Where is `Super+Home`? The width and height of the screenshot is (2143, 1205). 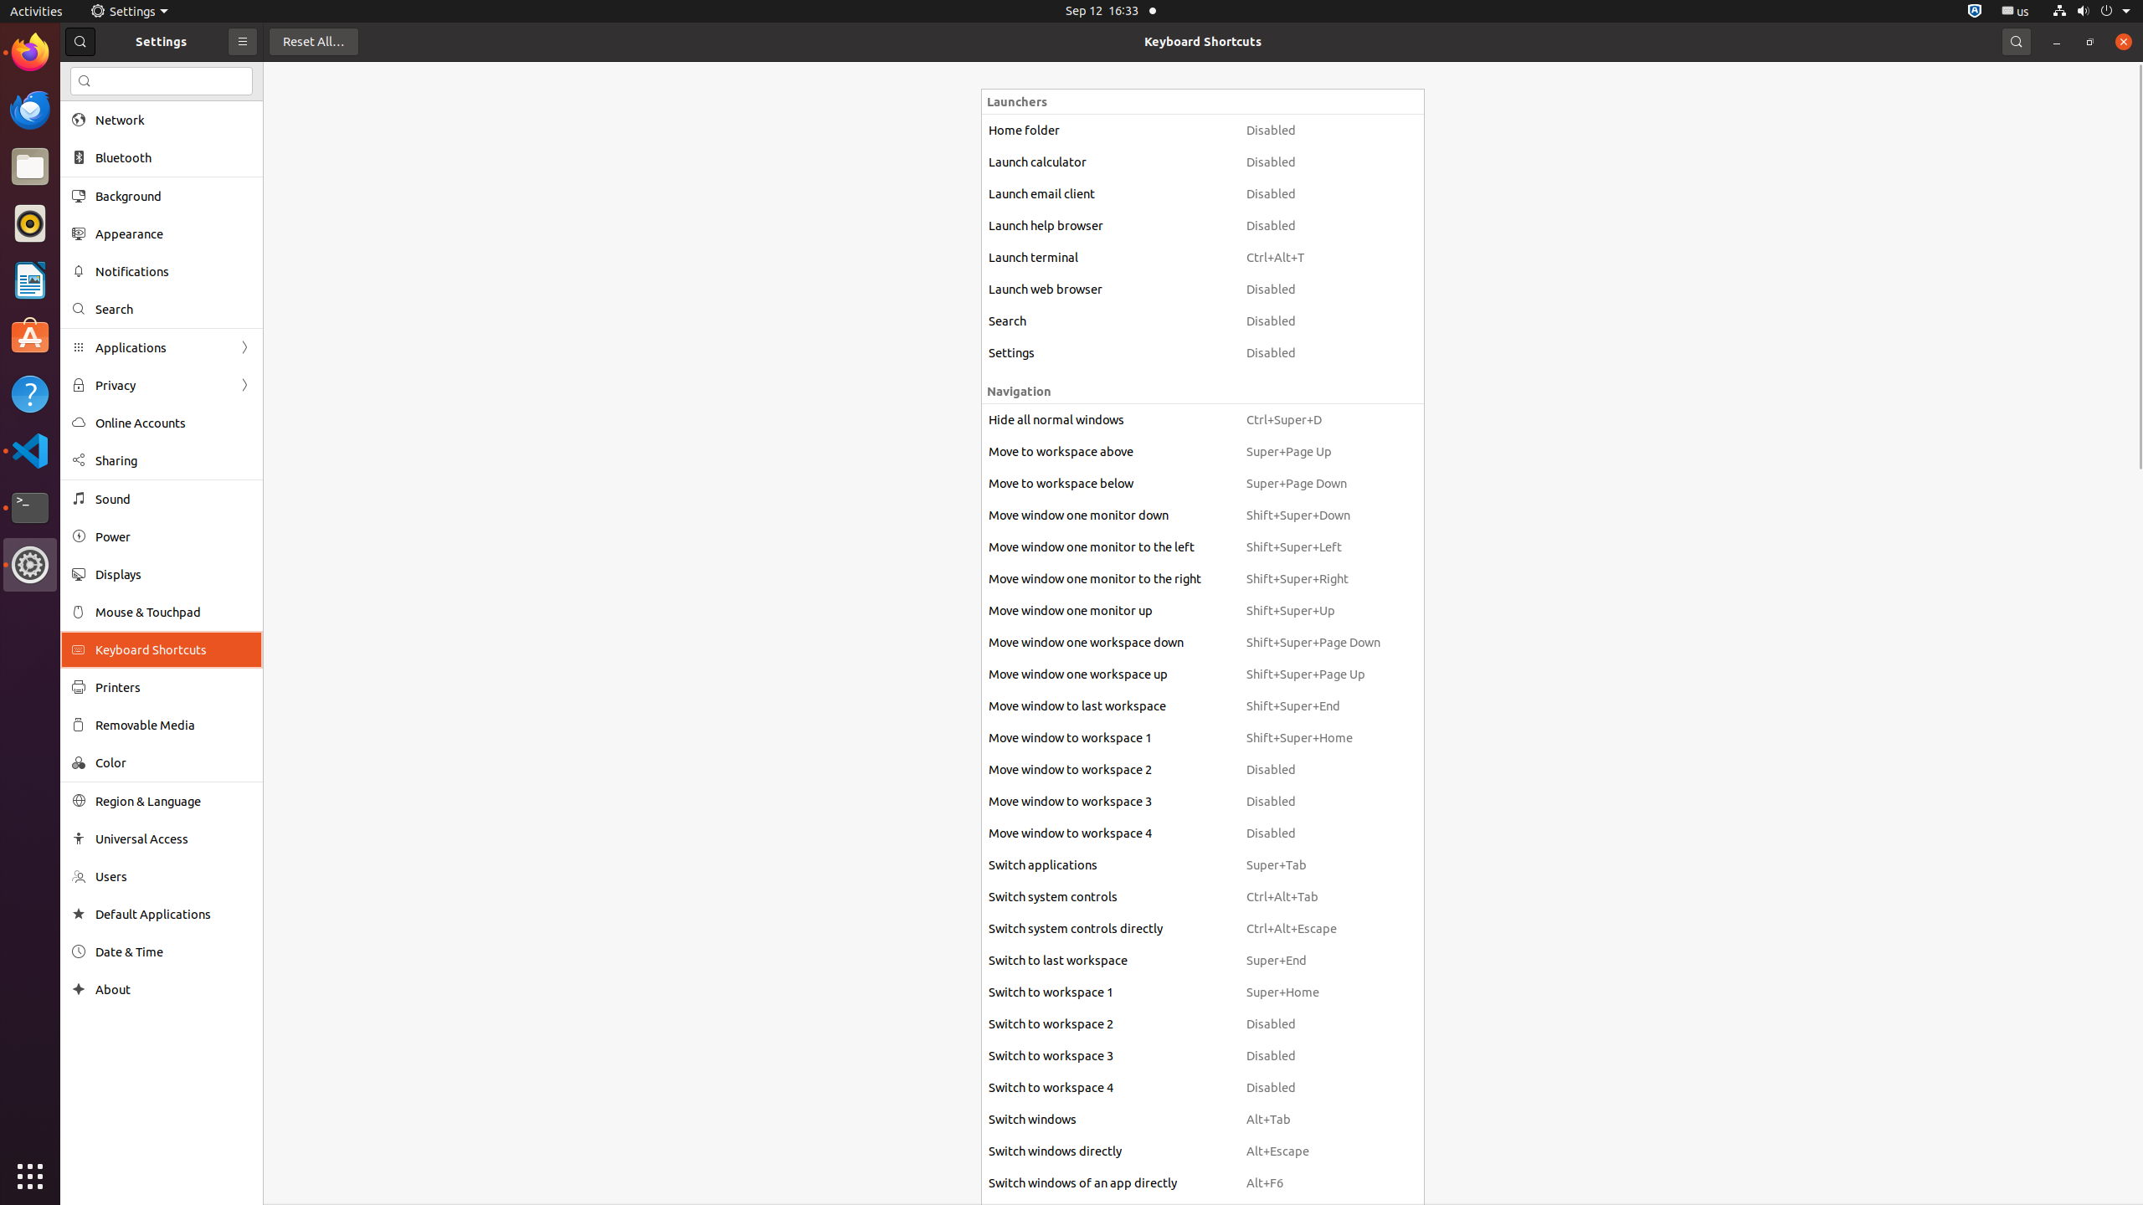
Super+Home is located at coordinates (1313, 992).